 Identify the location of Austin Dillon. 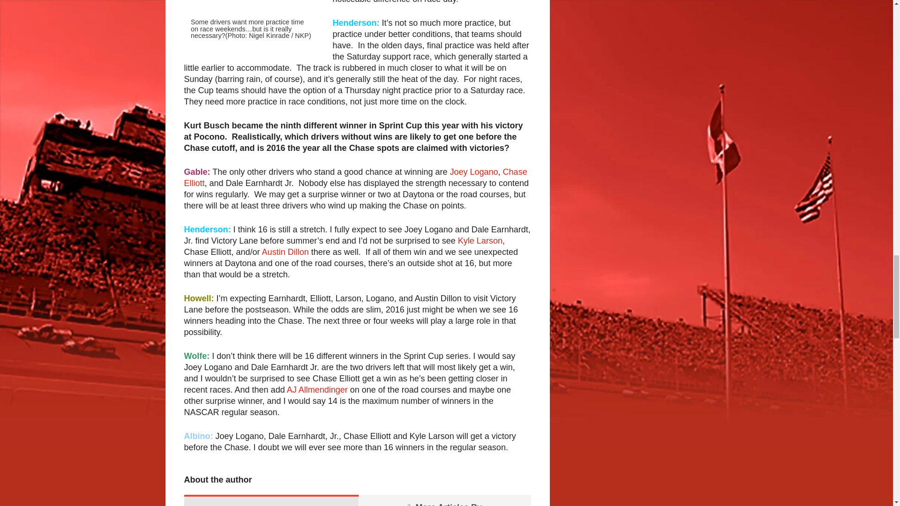
(285, 252).